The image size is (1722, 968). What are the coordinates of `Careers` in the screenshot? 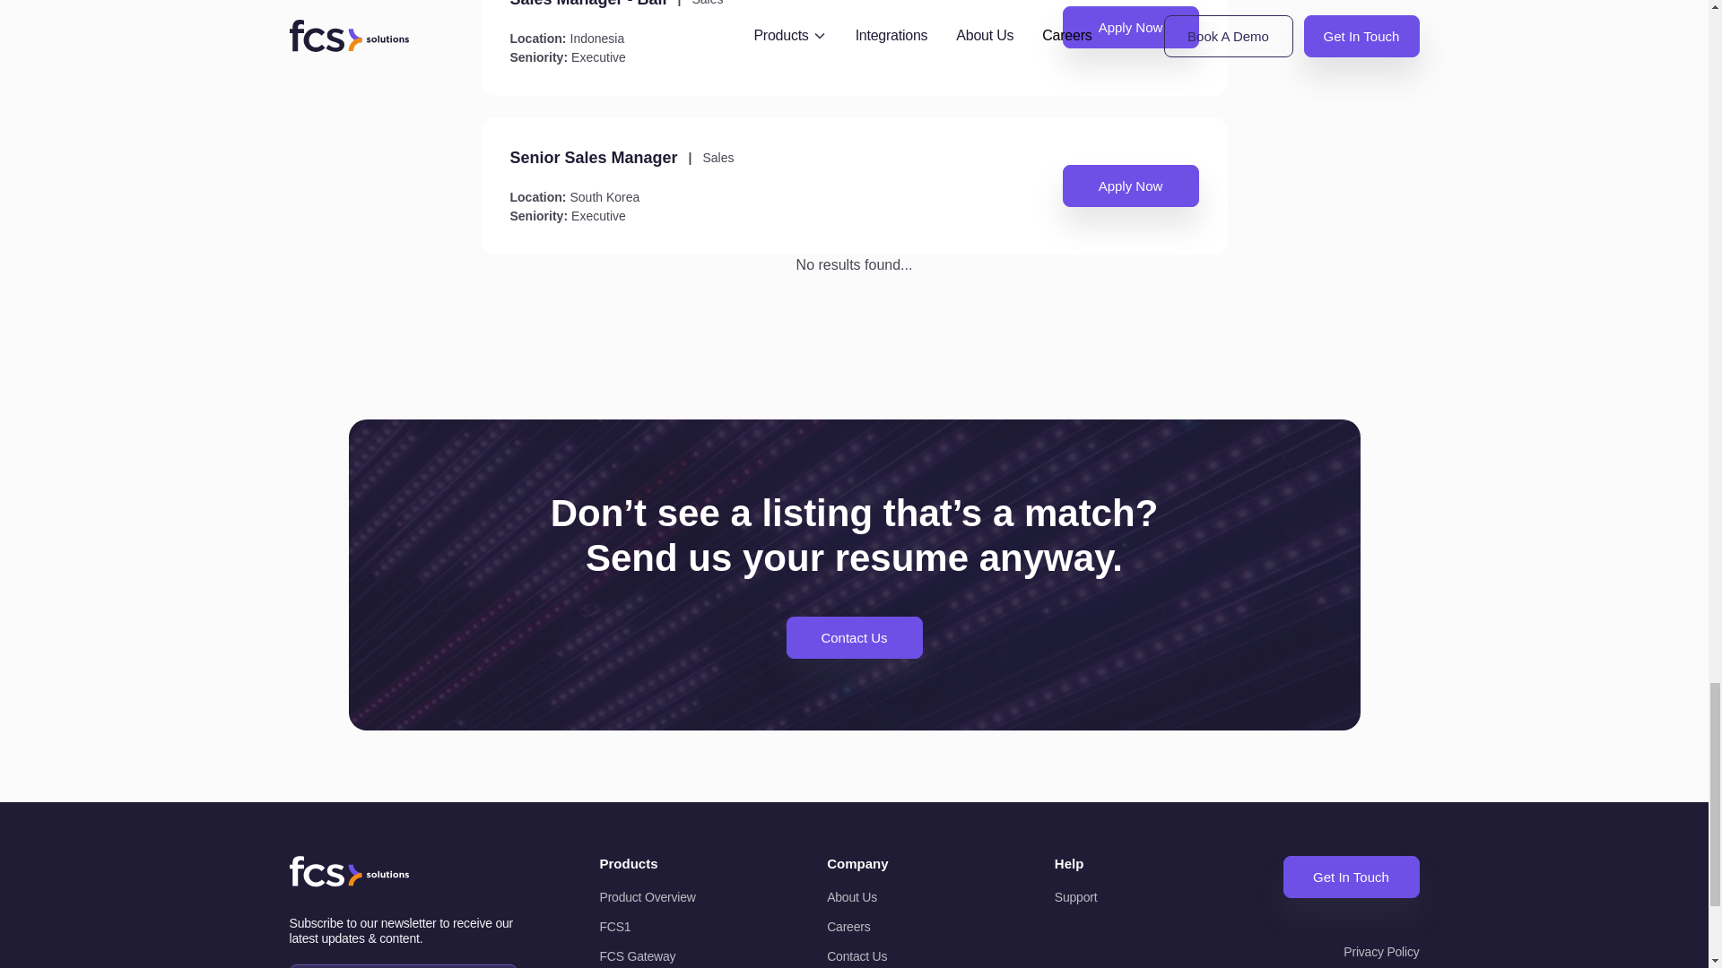 It's located at (899, 927).